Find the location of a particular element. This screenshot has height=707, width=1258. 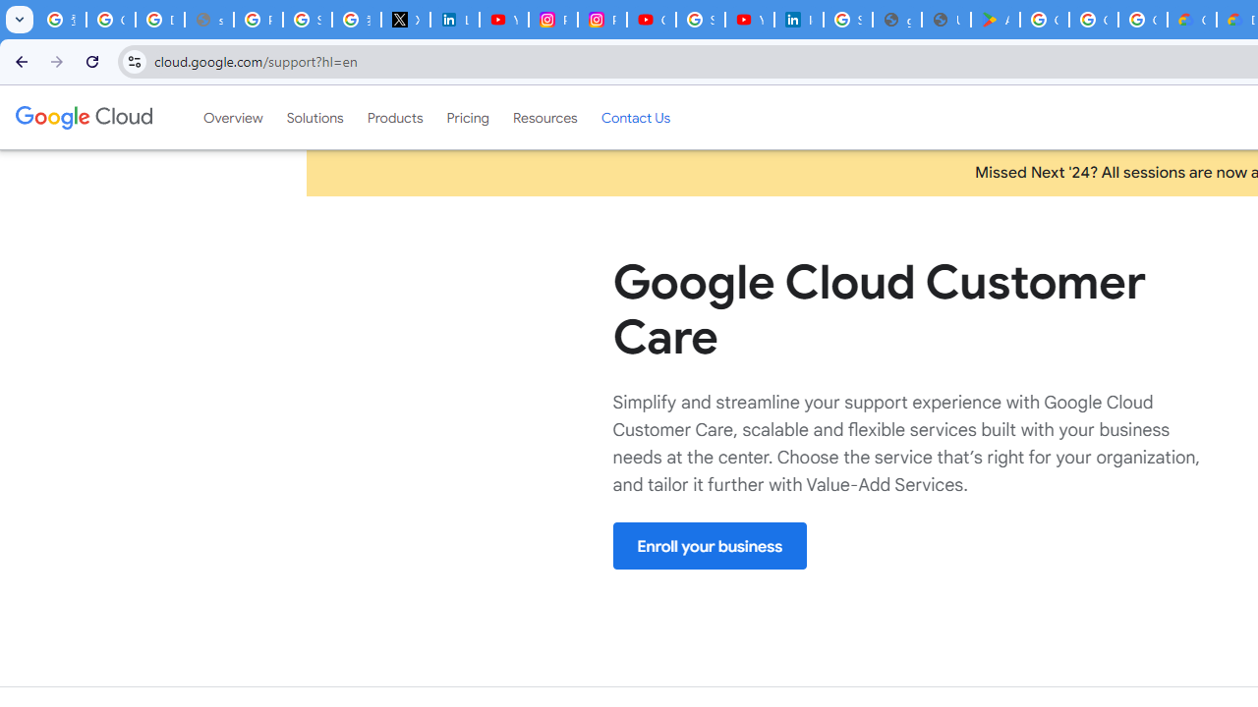

LinkedIn Privacy Policy is located at coordinates (454, 20).